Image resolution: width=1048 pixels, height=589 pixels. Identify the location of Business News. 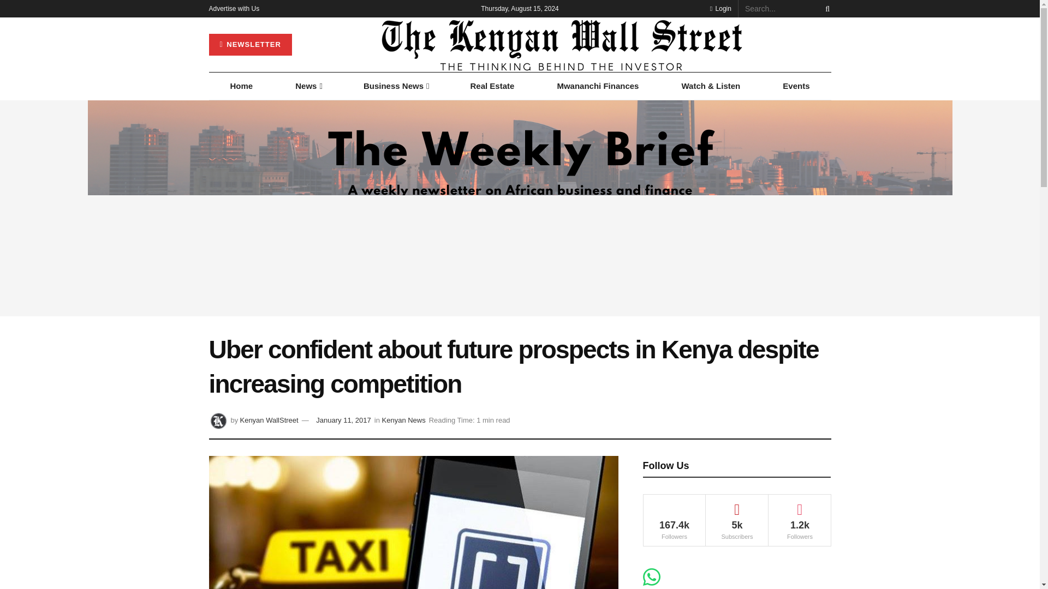
(396, 86).